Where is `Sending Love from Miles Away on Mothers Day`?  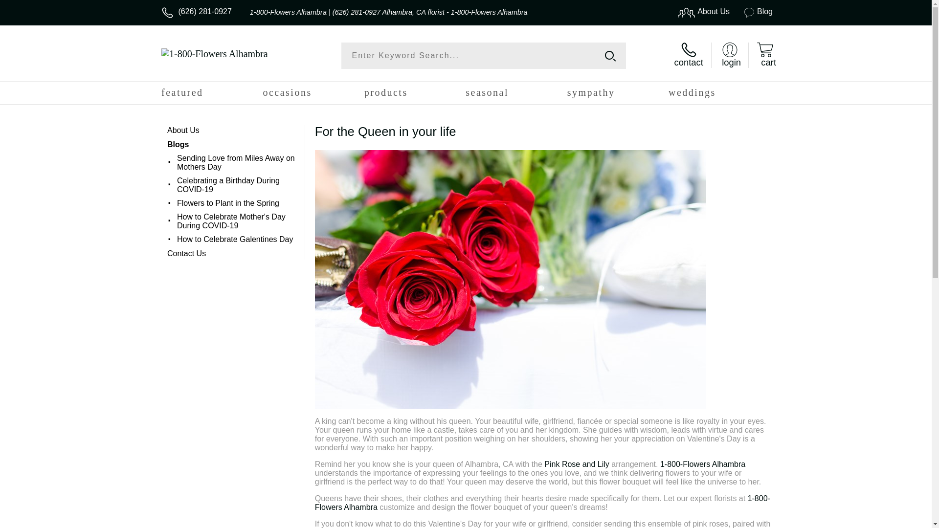 Sending Love from Miles Away on Mothers Day is located at coordinates (237, 162).